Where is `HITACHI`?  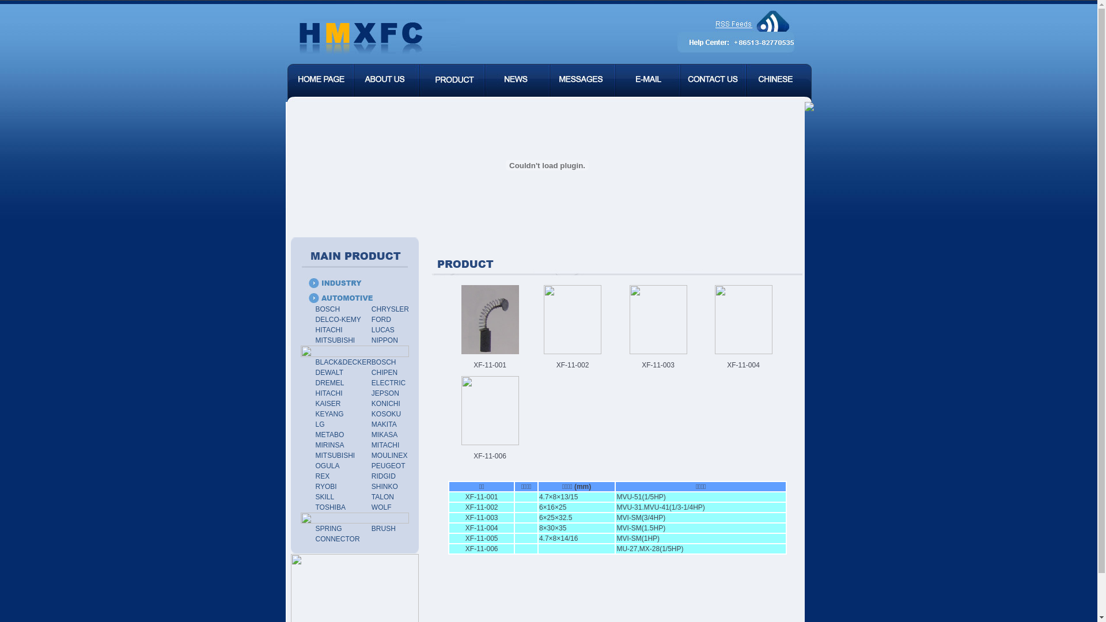 HITACHI is located at coordinates (328, 393).